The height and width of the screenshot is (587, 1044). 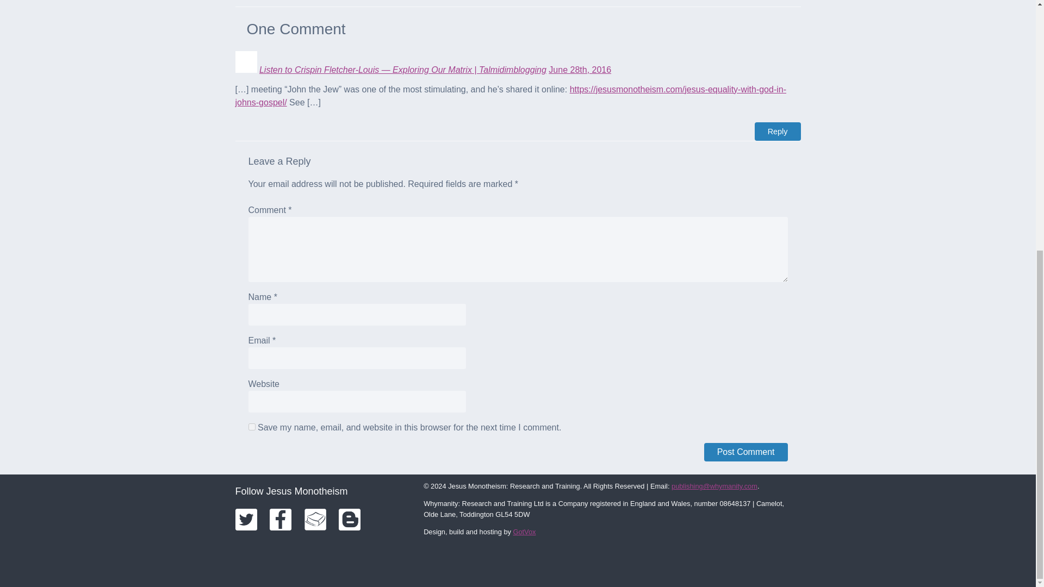 I want to click on yes, so click(x=251, y=426).